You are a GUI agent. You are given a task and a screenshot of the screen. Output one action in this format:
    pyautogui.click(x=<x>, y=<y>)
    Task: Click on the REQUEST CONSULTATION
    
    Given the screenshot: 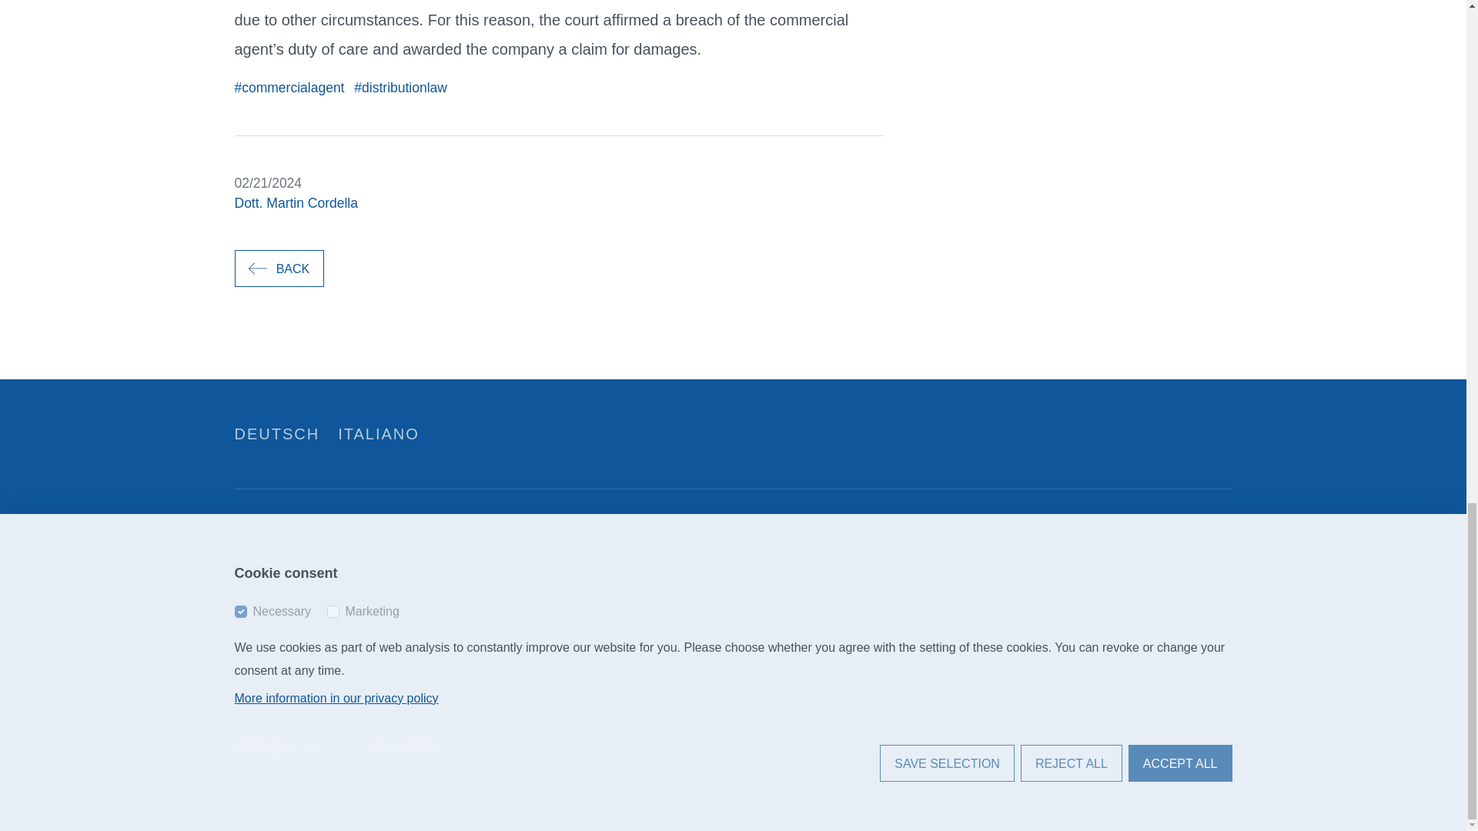 What is the action you would take?
    pyautogui.click(x=346, y=549)
    